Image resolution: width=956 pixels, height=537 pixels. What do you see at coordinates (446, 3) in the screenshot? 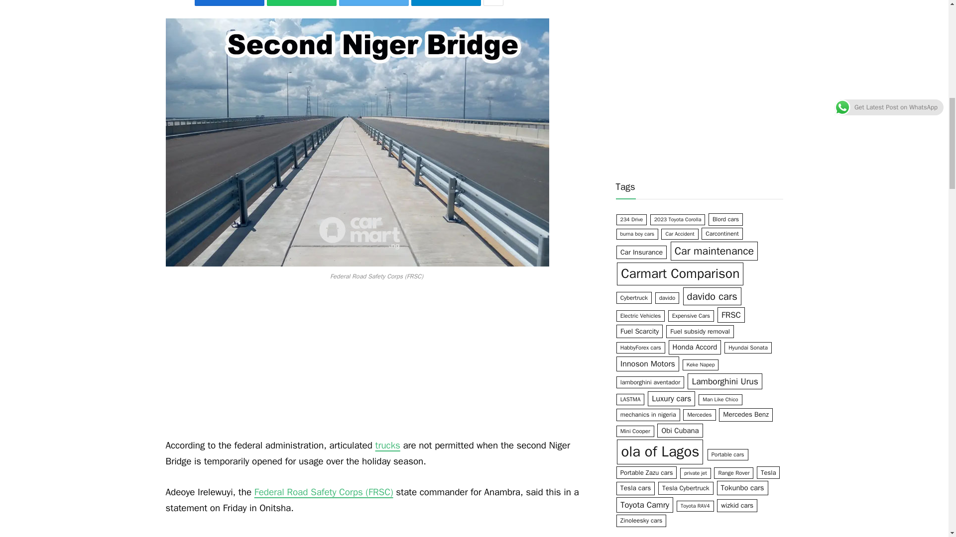
I see `Share on Telegram` at bounding box center [446, 3].